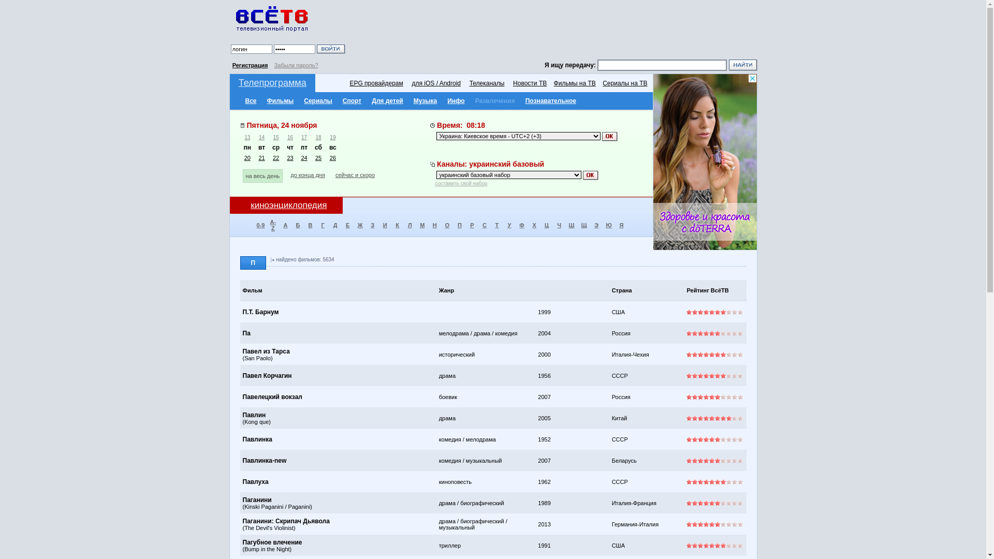 This screenshot has width=994, height=559. Describe the element at coordinates (333, 158) in the screenshot. I see `26` at that location.